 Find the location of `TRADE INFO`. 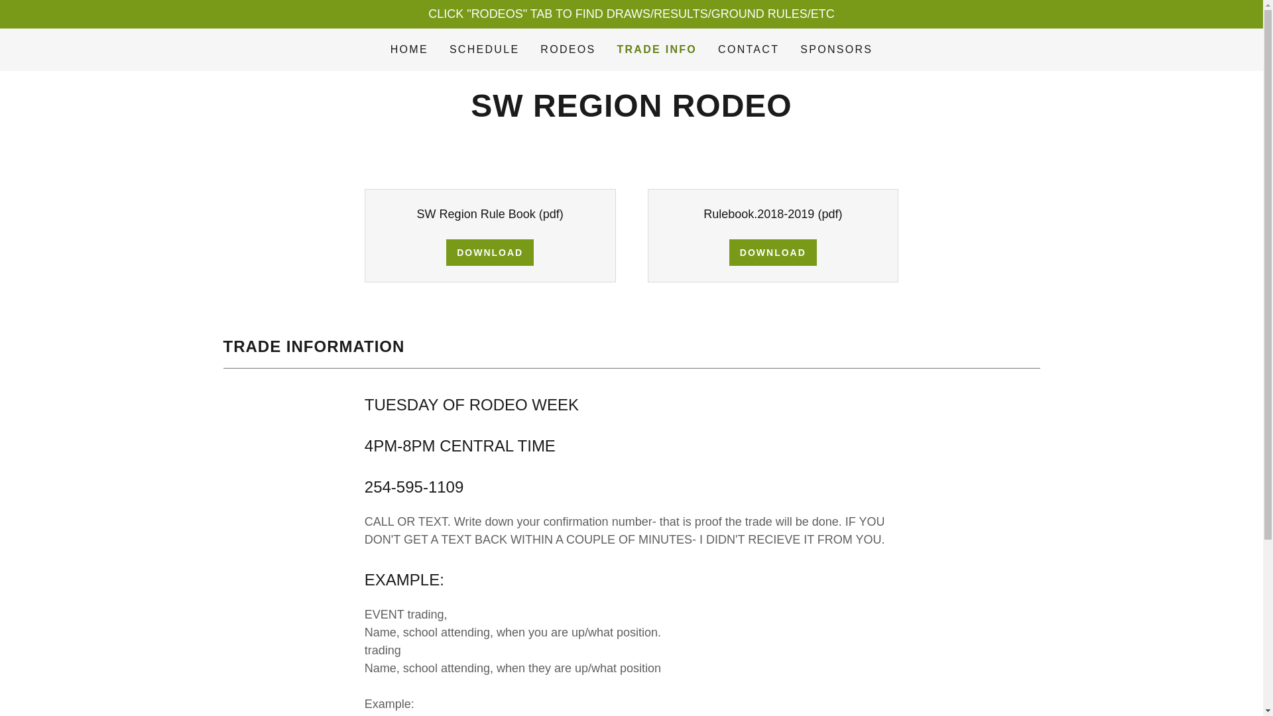

TRADE INFO is located at coordinates (656, 49).